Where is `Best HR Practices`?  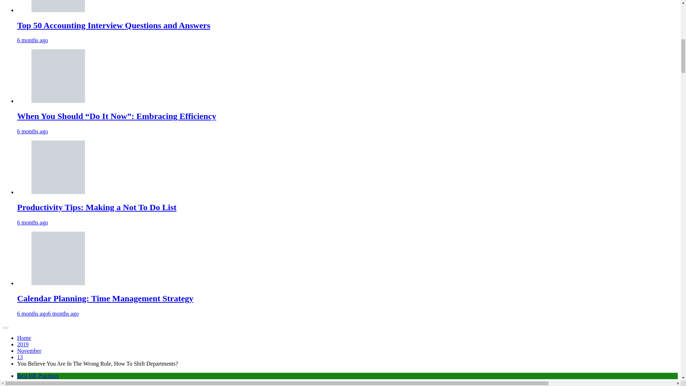 Best HR Practices is located at coordinates (38, 376).